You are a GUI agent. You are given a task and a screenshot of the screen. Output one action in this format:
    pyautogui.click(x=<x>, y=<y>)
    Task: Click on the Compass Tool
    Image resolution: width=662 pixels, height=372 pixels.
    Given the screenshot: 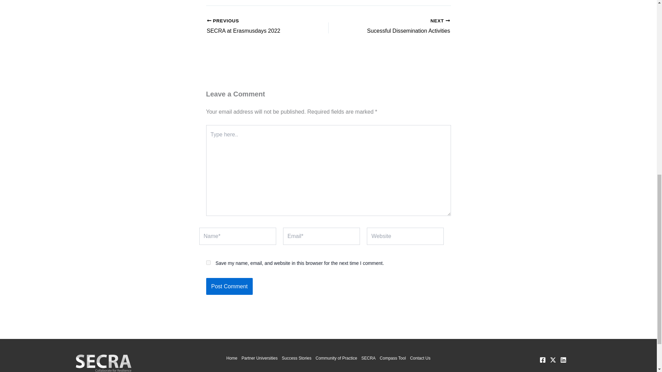 What is the action you would take?
    pyautogui.click(x=255, y=26)
    